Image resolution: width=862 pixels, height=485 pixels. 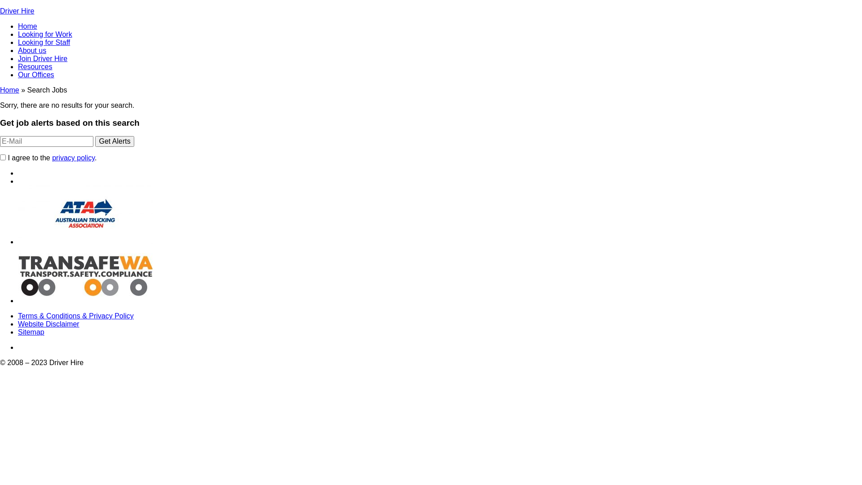 What do you see at coordinates (76, 316) in the screenshot?
I see `Terms & Conditions & Privacy Policy` at bounding box center [76, 316].